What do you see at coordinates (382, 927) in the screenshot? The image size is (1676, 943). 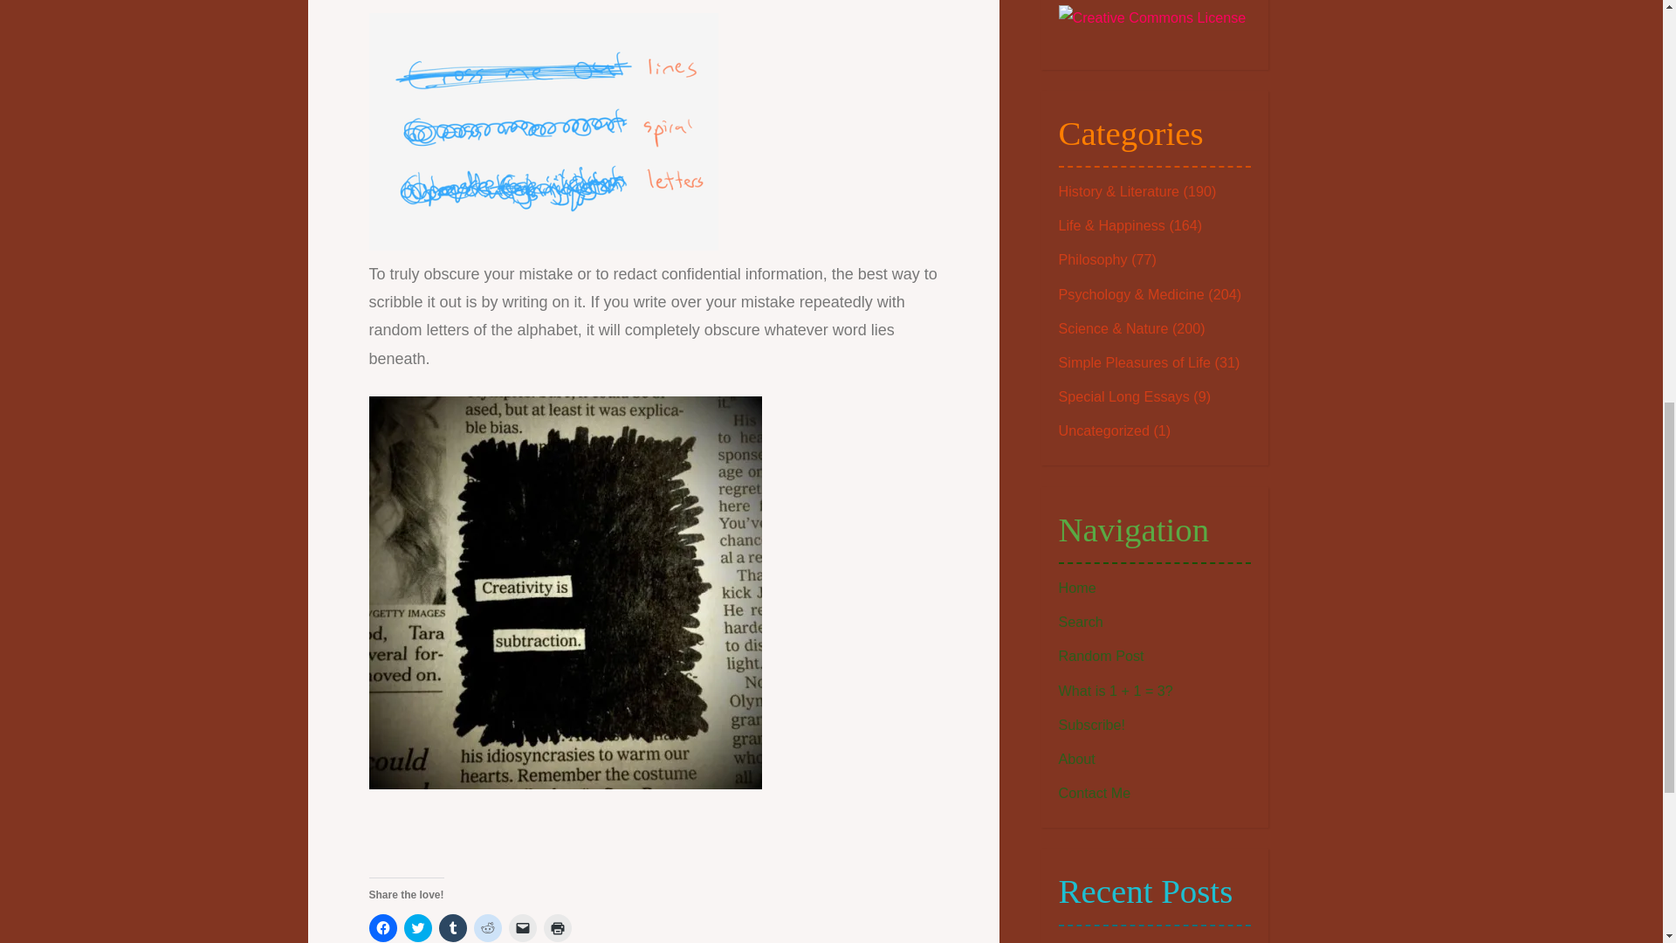 I see `Click to share on Facebook` at bounding box center [382, 927].